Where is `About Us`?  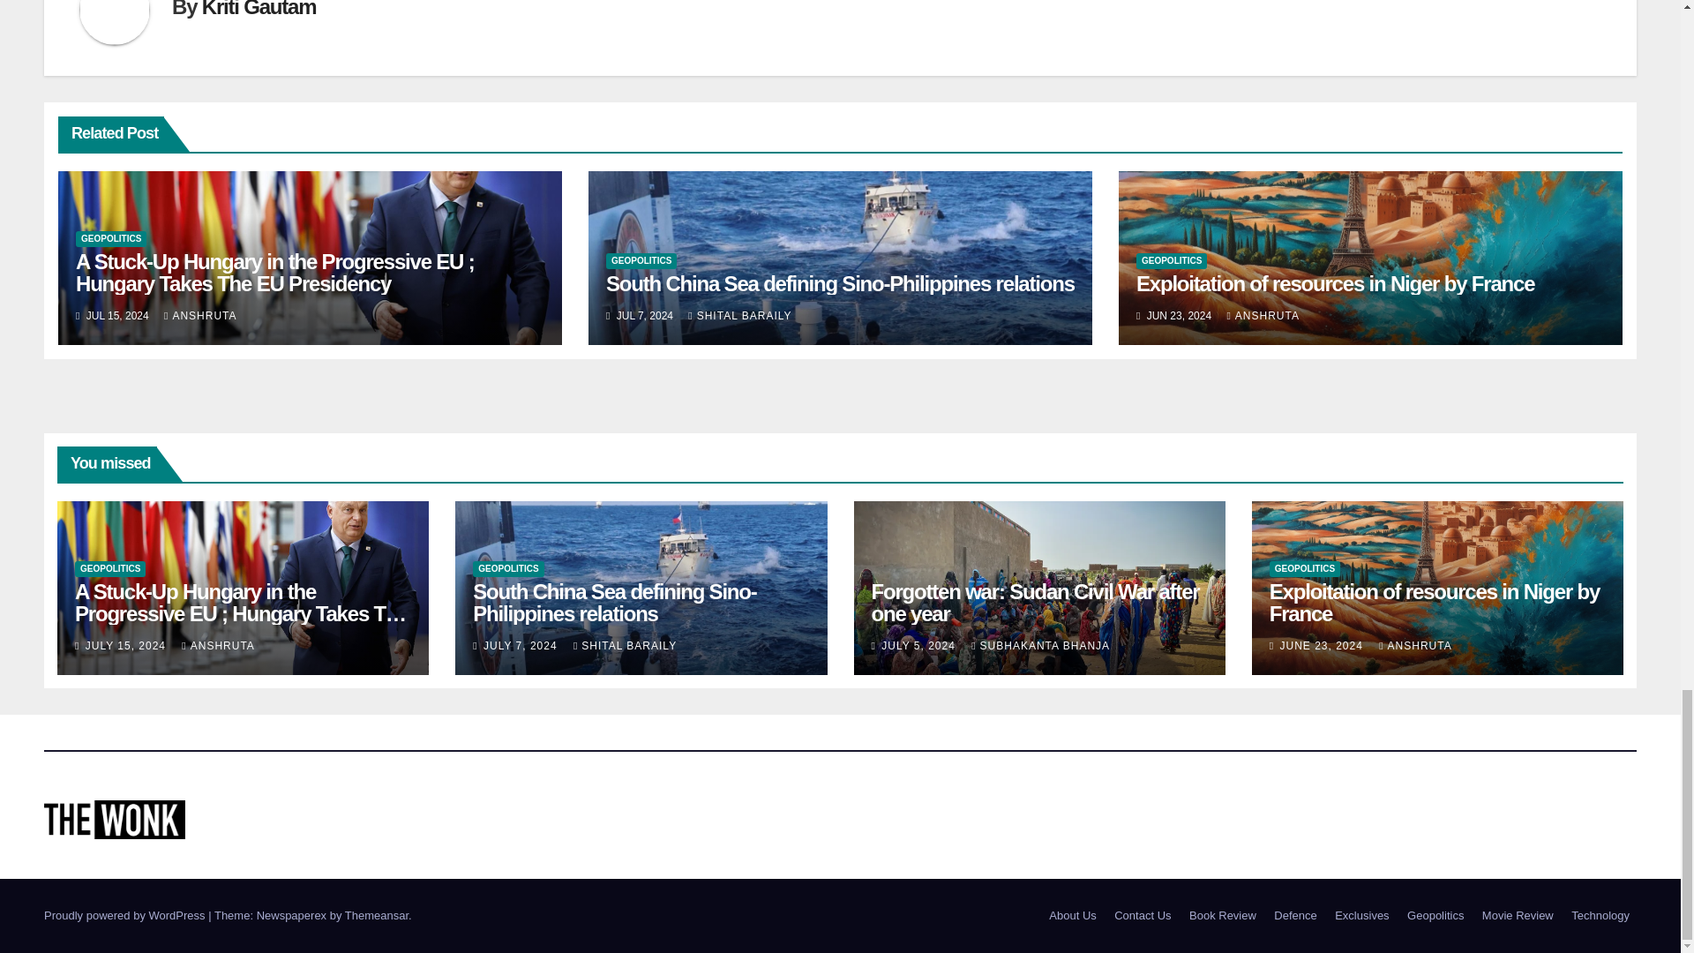
About Us is located at coordinates (1071, 916).